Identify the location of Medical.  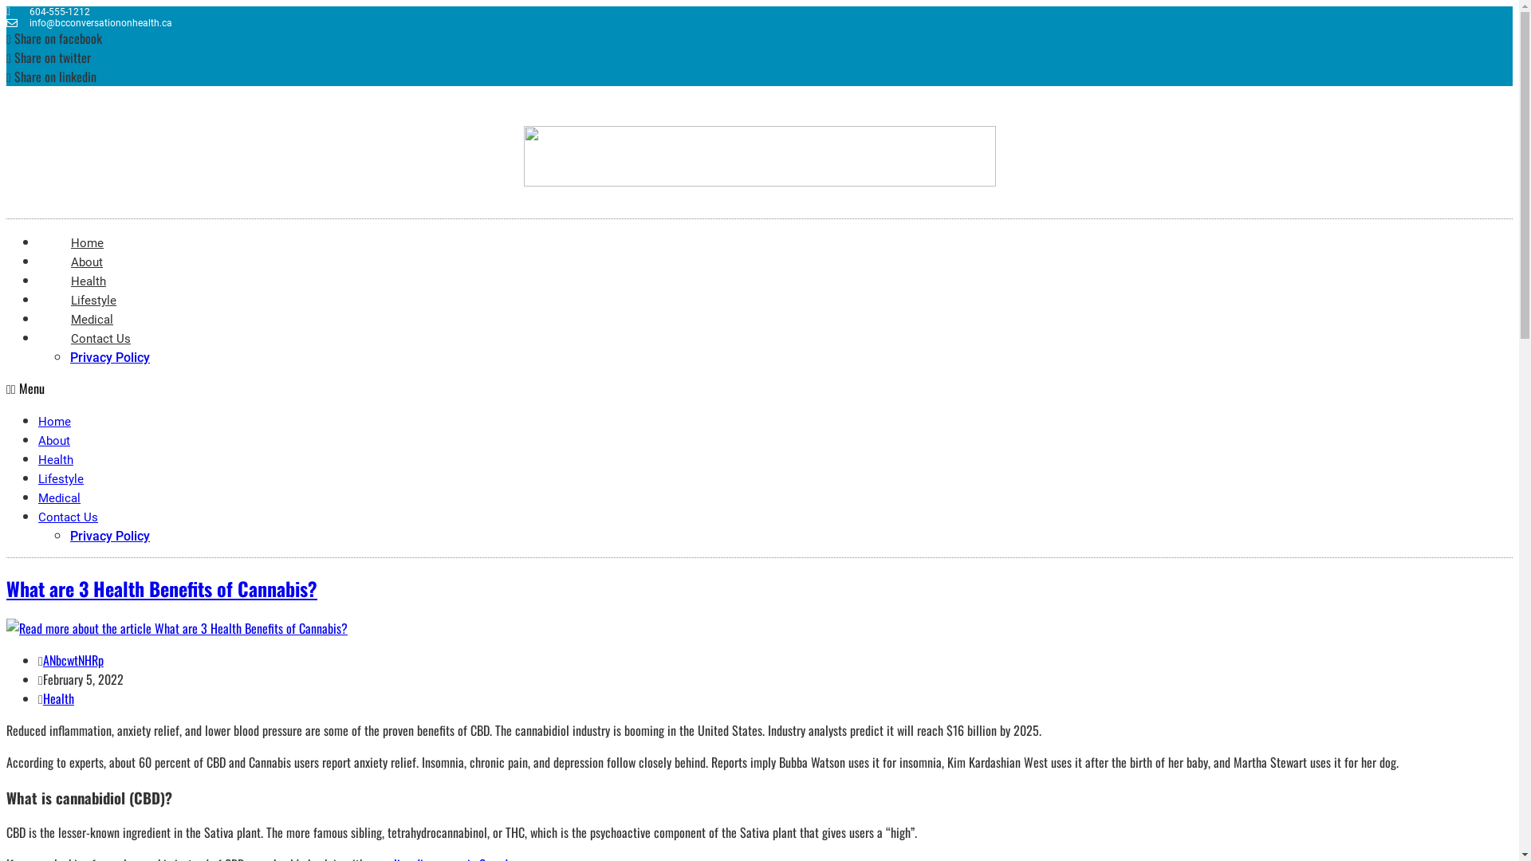
(59, 498).